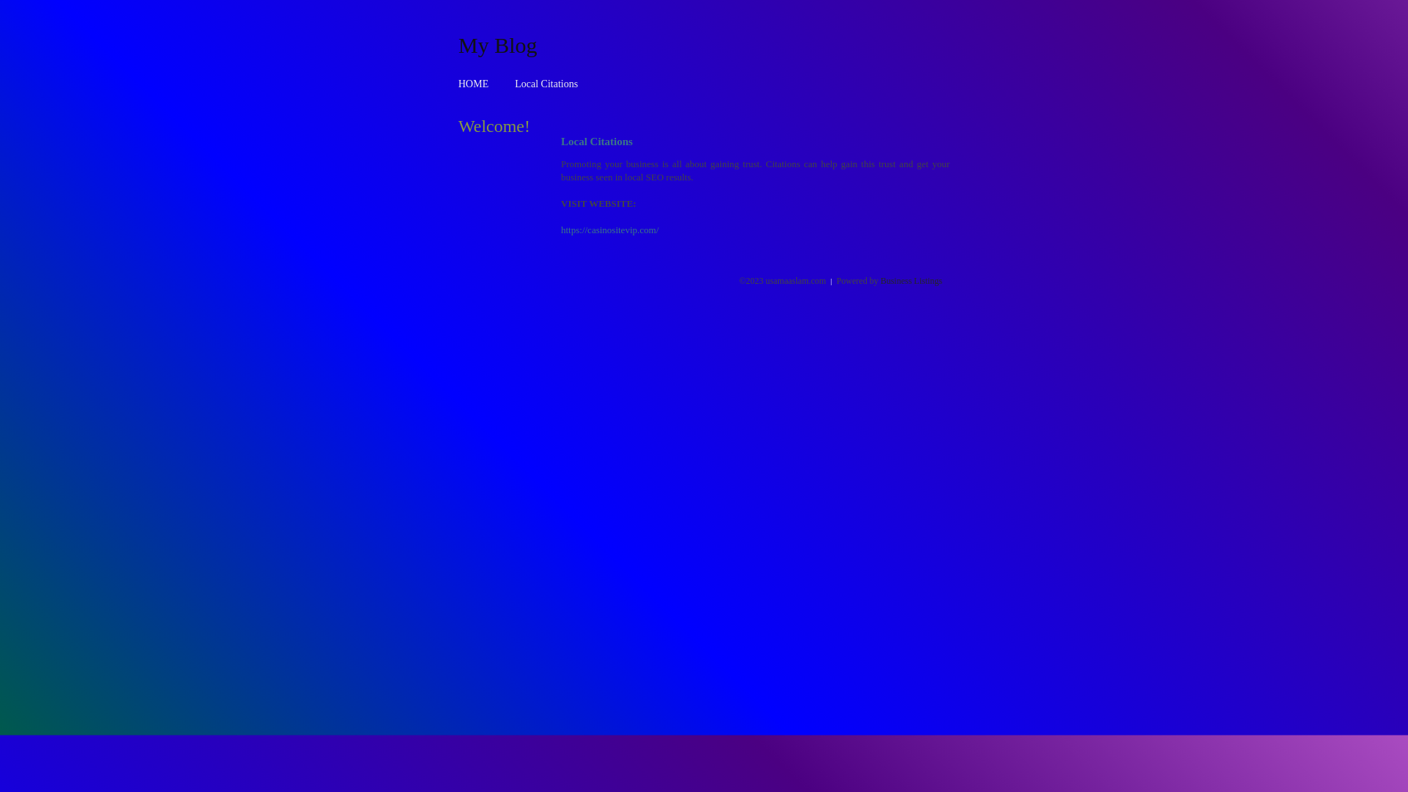  What do you see at coordinates (610, 230) in the screenshot?
I see `https://casinositevip.com/` at bounding box center [610, 230].